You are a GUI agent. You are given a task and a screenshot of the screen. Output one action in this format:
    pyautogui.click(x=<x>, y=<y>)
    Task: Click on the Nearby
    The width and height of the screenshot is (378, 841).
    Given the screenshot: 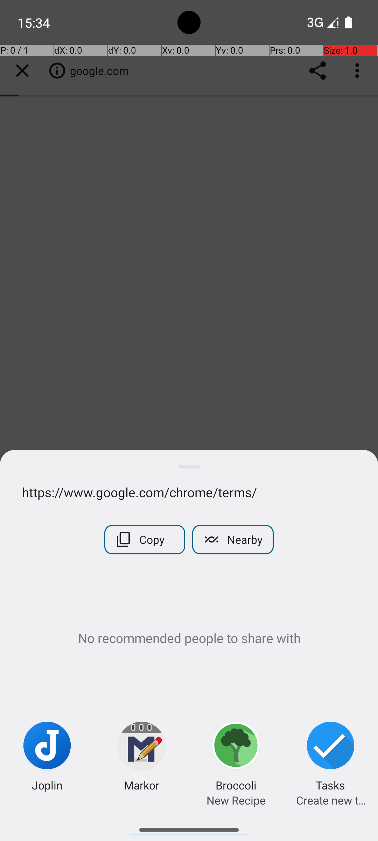 What is the action you would take?
    pyautogui.click(x=233, y=540)
    